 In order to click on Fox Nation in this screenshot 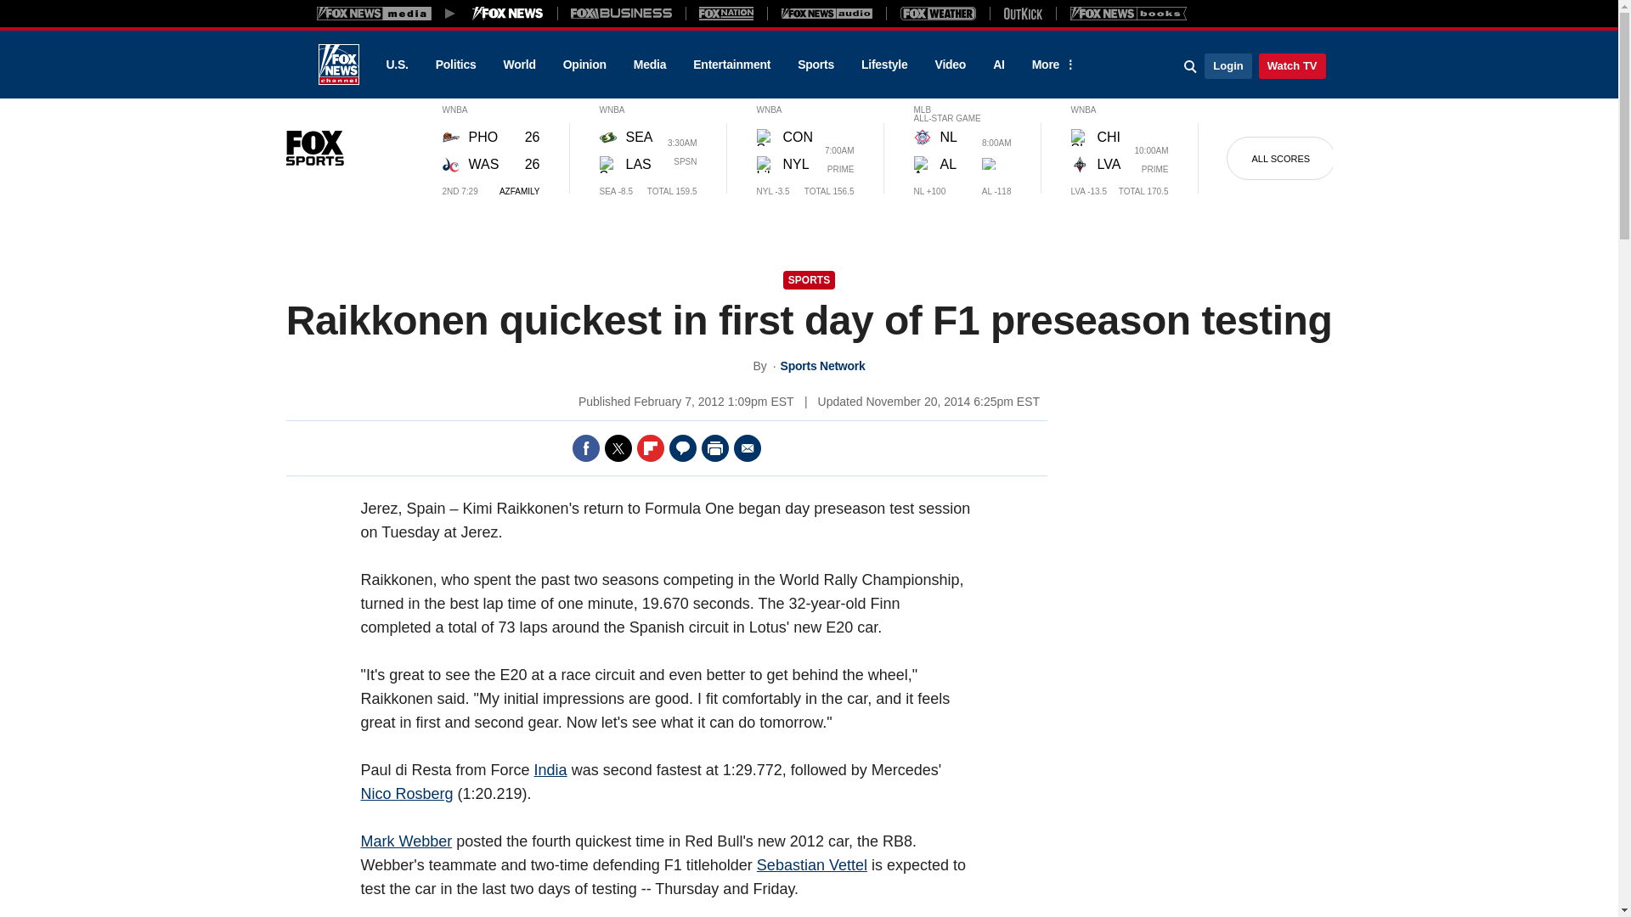, I will do `click(726, 13)`.